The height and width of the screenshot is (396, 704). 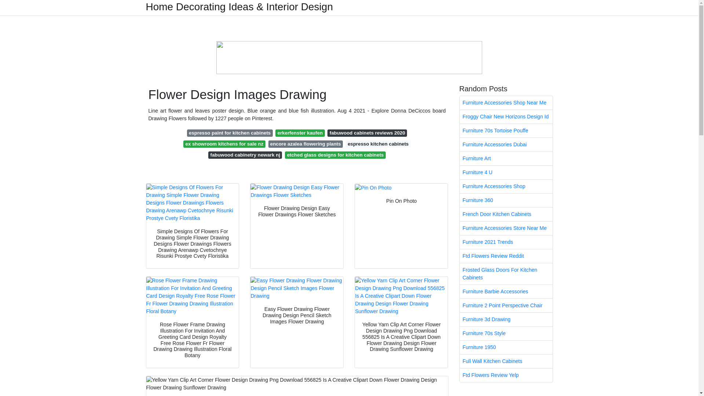 What do you see at coordinates (335, 155) in the screenshot?
I see `etched glass designs for kitchen cabinets` at bounding box center [335, 155].